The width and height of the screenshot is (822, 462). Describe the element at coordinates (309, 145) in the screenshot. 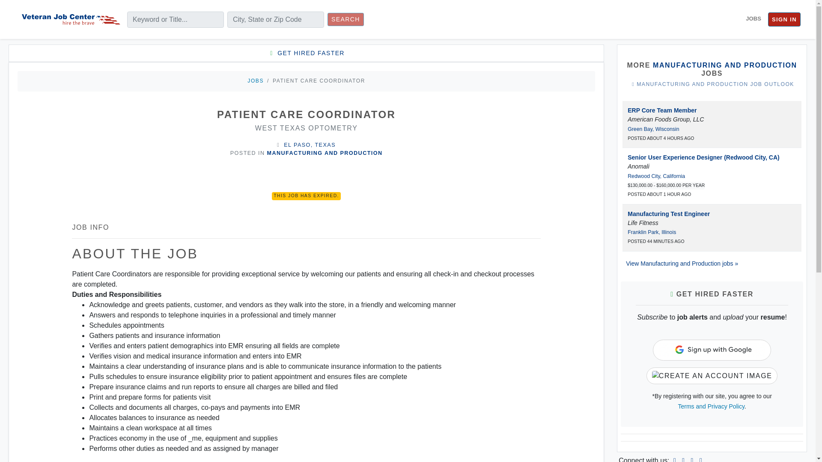

I see `EL PASO, TEXAS` at that location.